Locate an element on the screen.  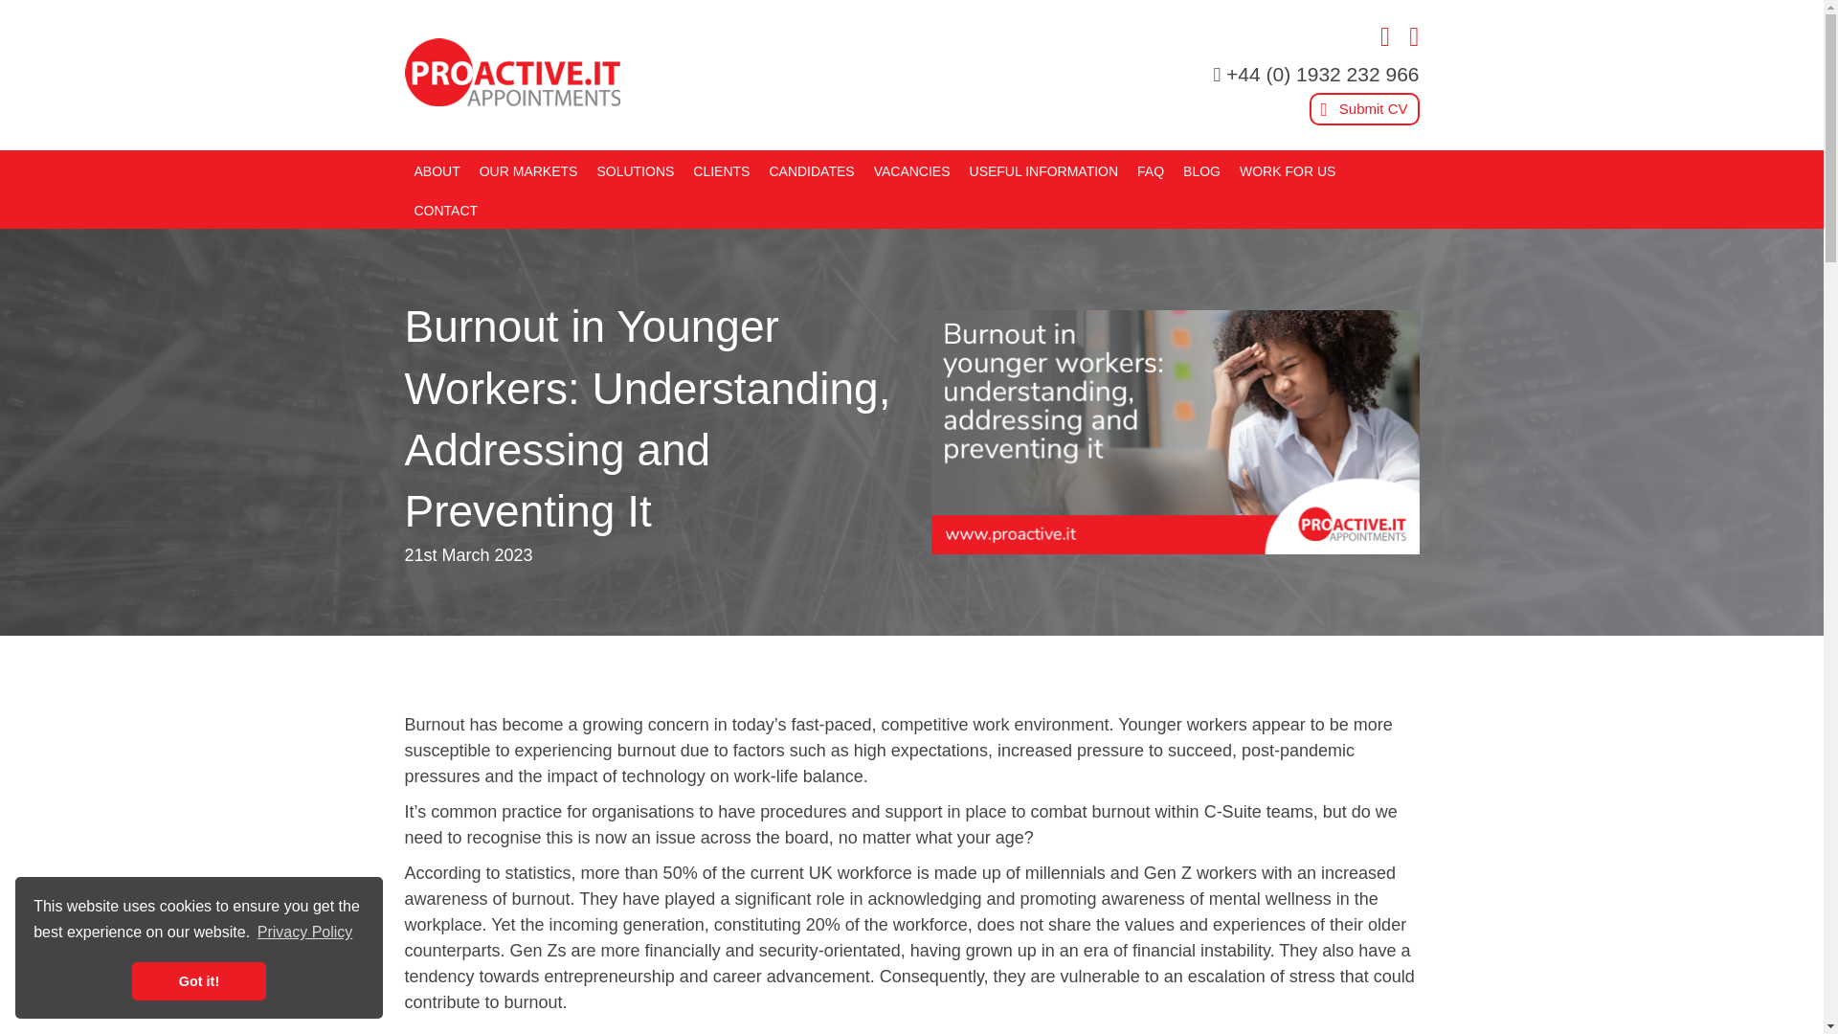
Got it! is located at coordinates (199, 981).